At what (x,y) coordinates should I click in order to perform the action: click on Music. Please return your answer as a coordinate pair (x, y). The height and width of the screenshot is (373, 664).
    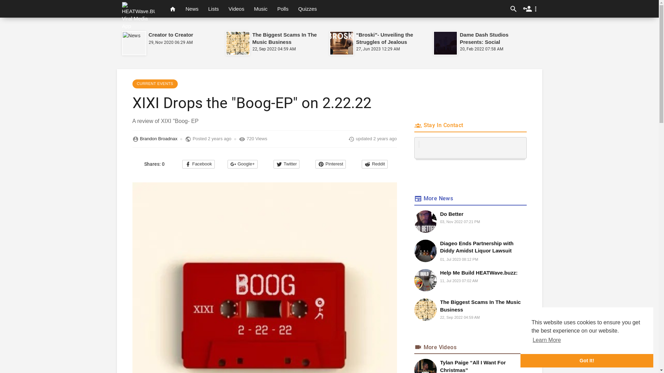
    Looking at the image, I should click on (261, 9).